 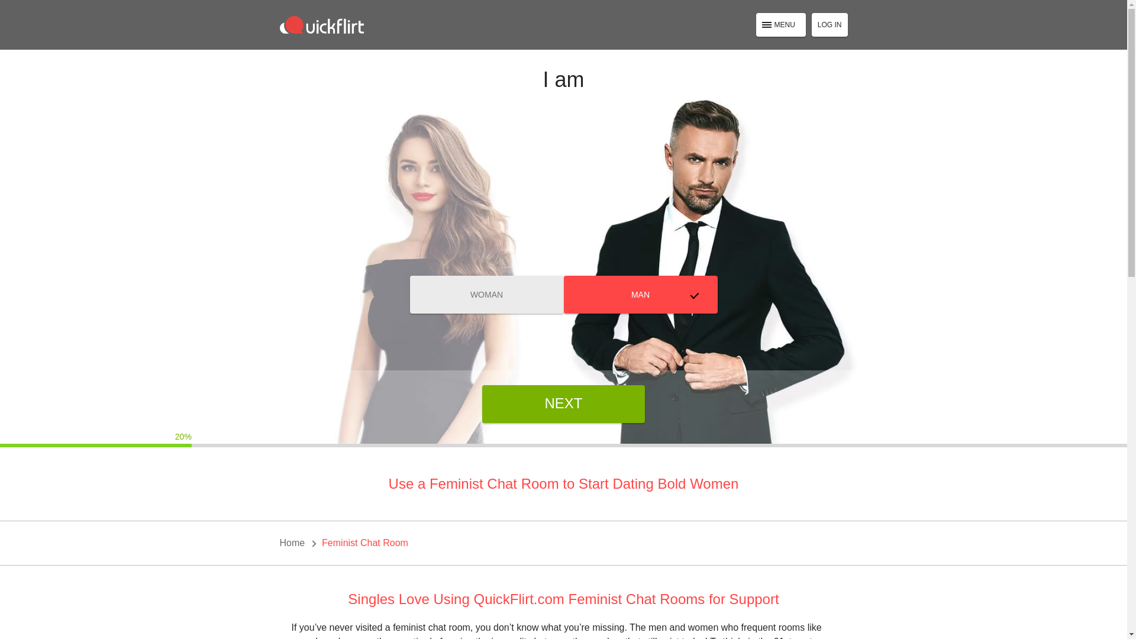 I want to click on NEXT, so click(x=563, y=404).